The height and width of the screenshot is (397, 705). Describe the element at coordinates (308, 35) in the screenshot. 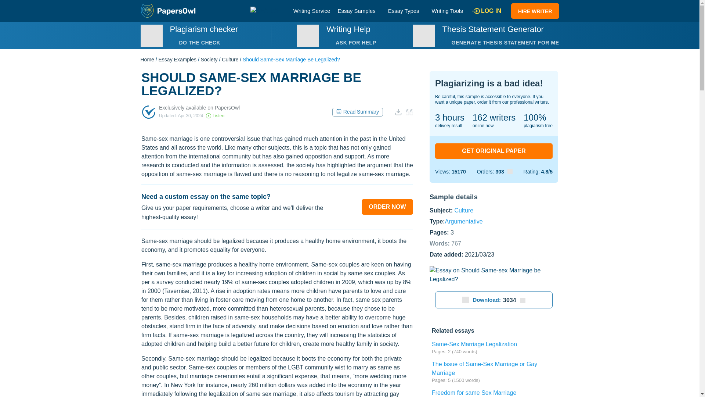

I see `image` at that location.